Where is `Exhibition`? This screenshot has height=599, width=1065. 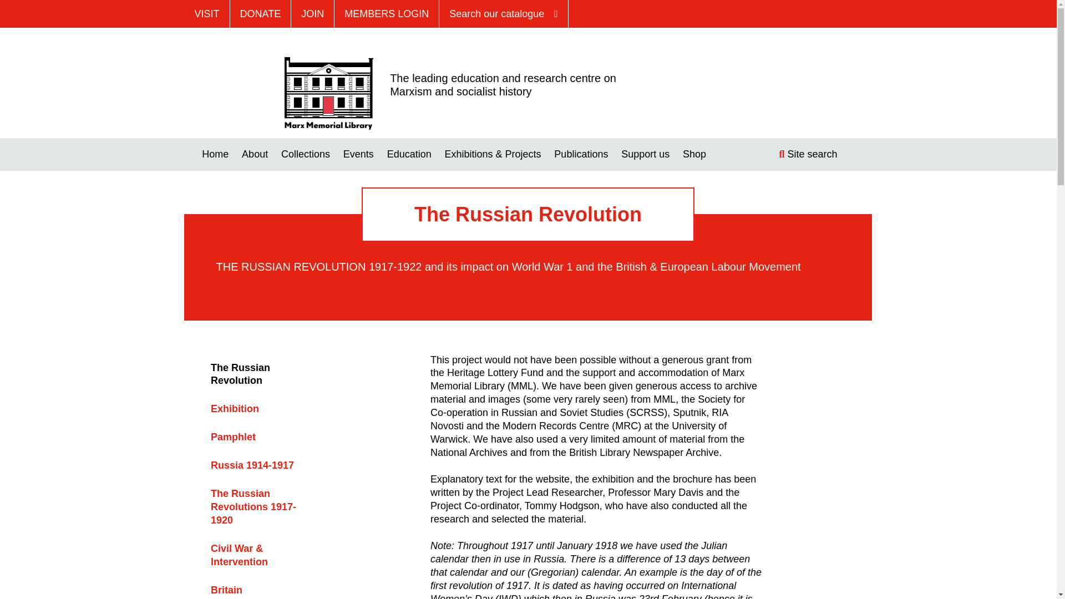 Exhibition is located at coordinates (235, 408).